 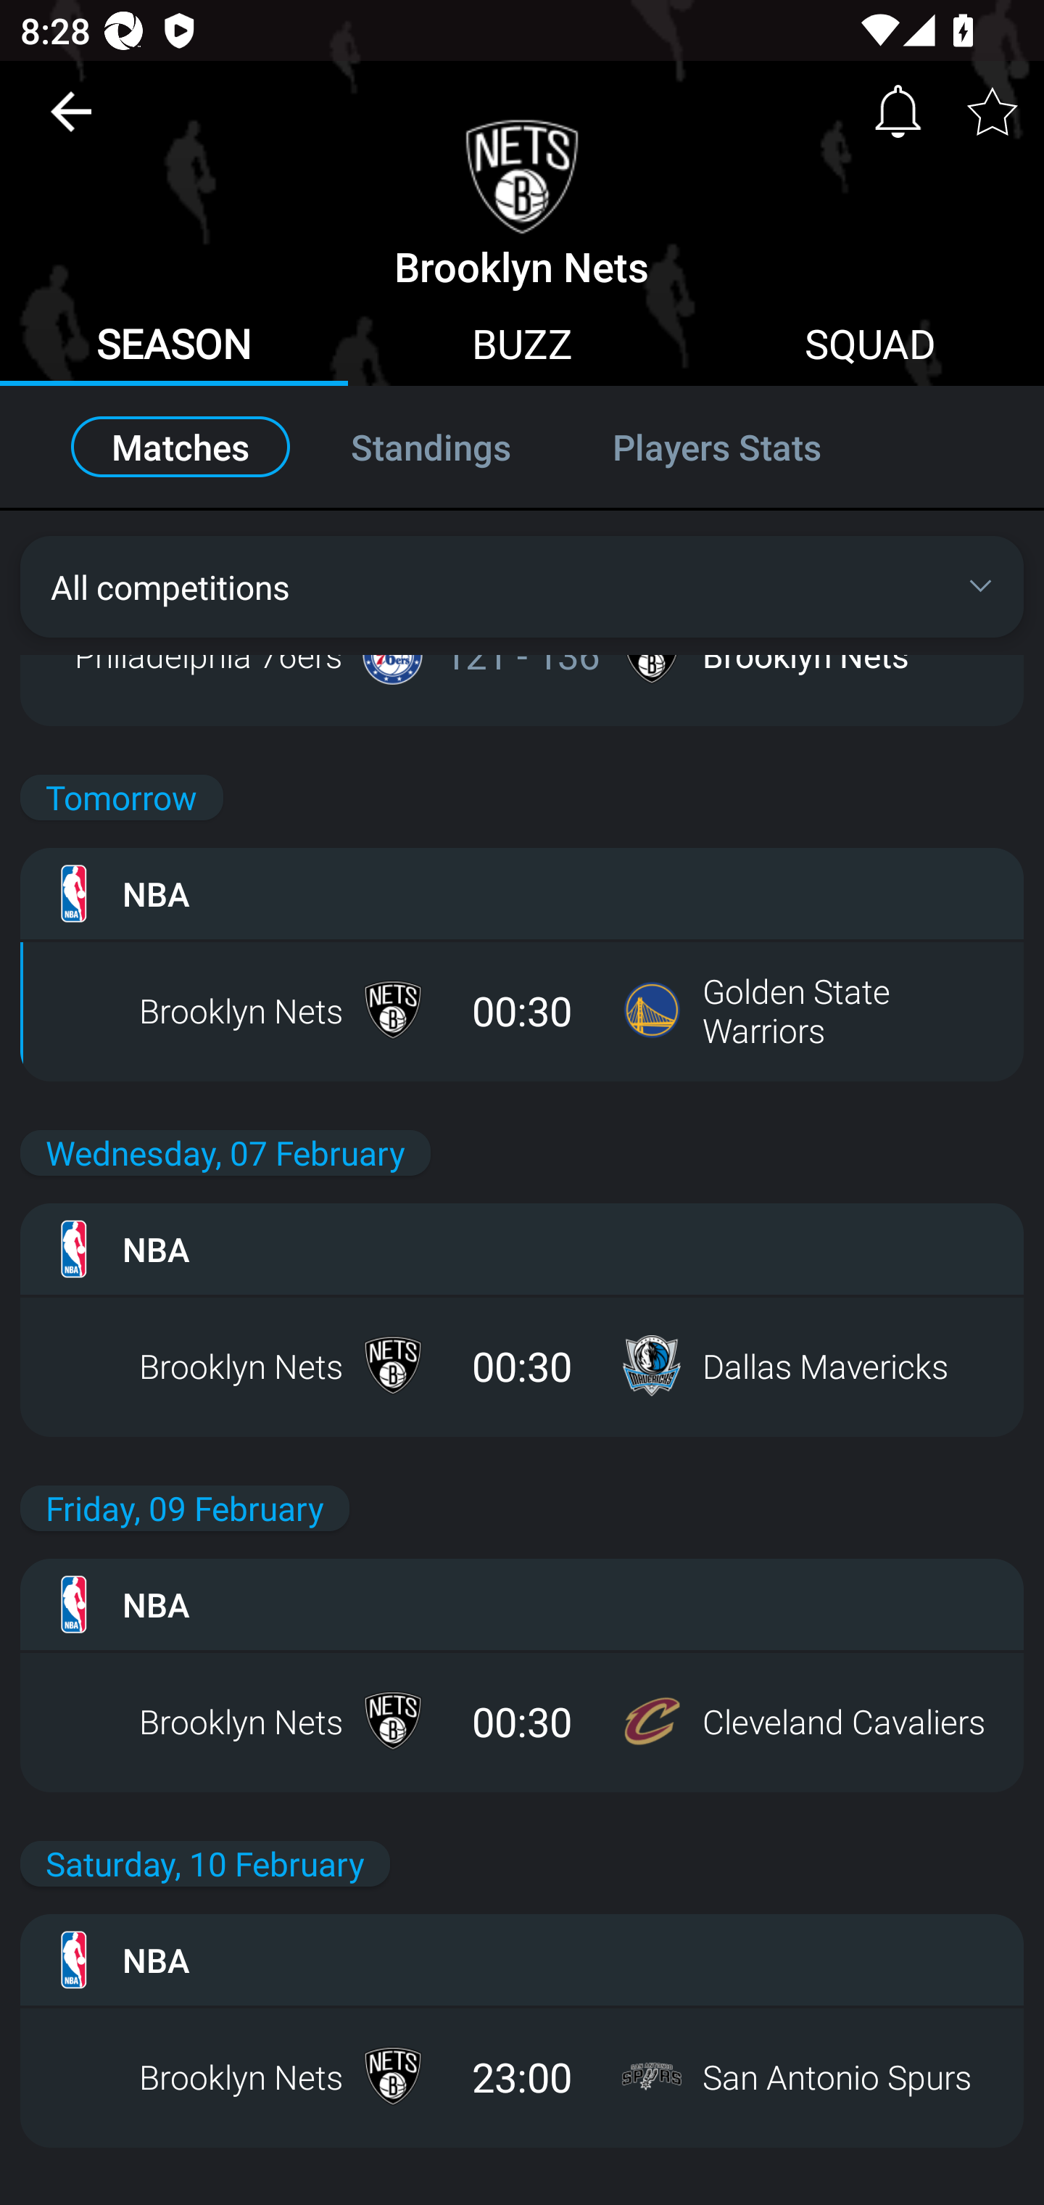 I want to click on SQUAD, so click(x=870, y=347).